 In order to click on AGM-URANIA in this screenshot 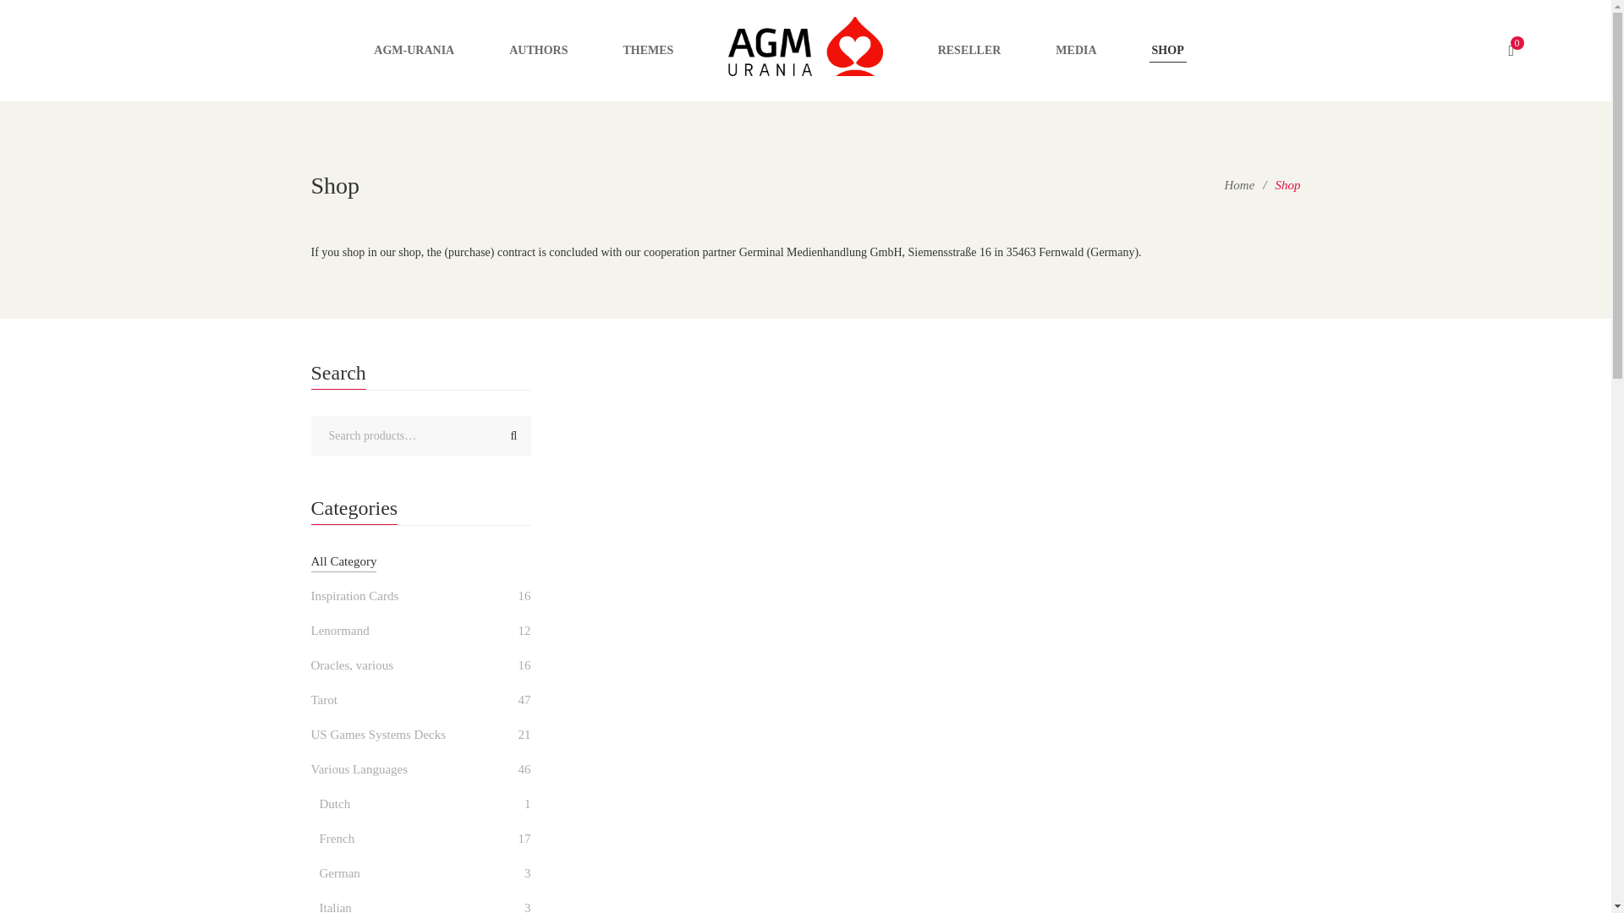, I will do `click(414, 51)`.